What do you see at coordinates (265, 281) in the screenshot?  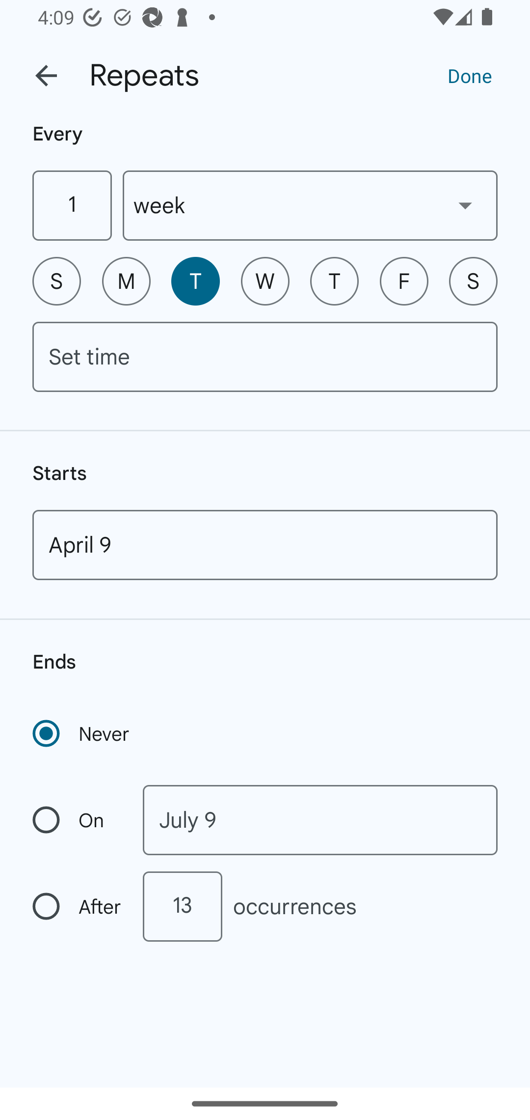 I see `W Wednesday` at bounding box center [265, 281].